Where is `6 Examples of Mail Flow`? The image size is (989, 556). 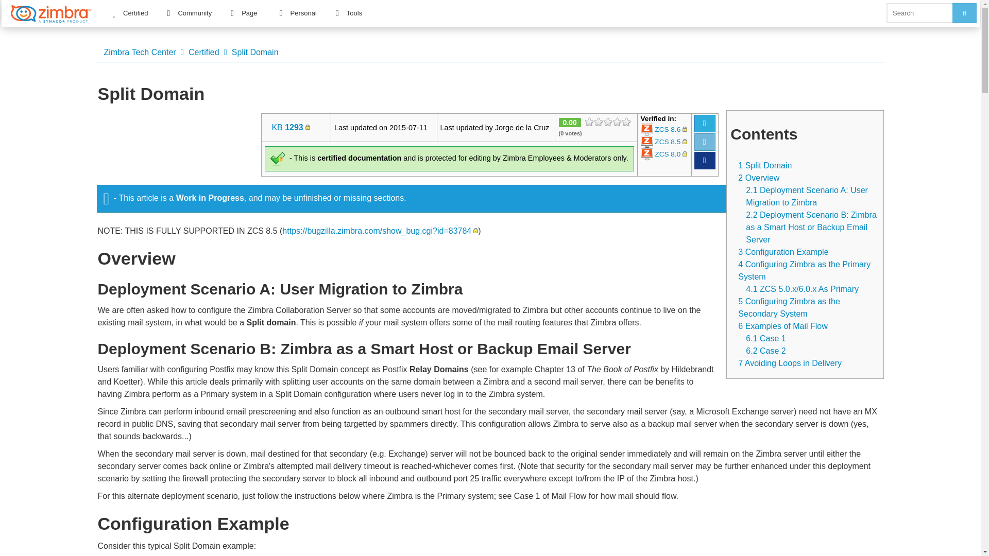
6 Examples of Mail Flow is located at coordinates (782, 325).